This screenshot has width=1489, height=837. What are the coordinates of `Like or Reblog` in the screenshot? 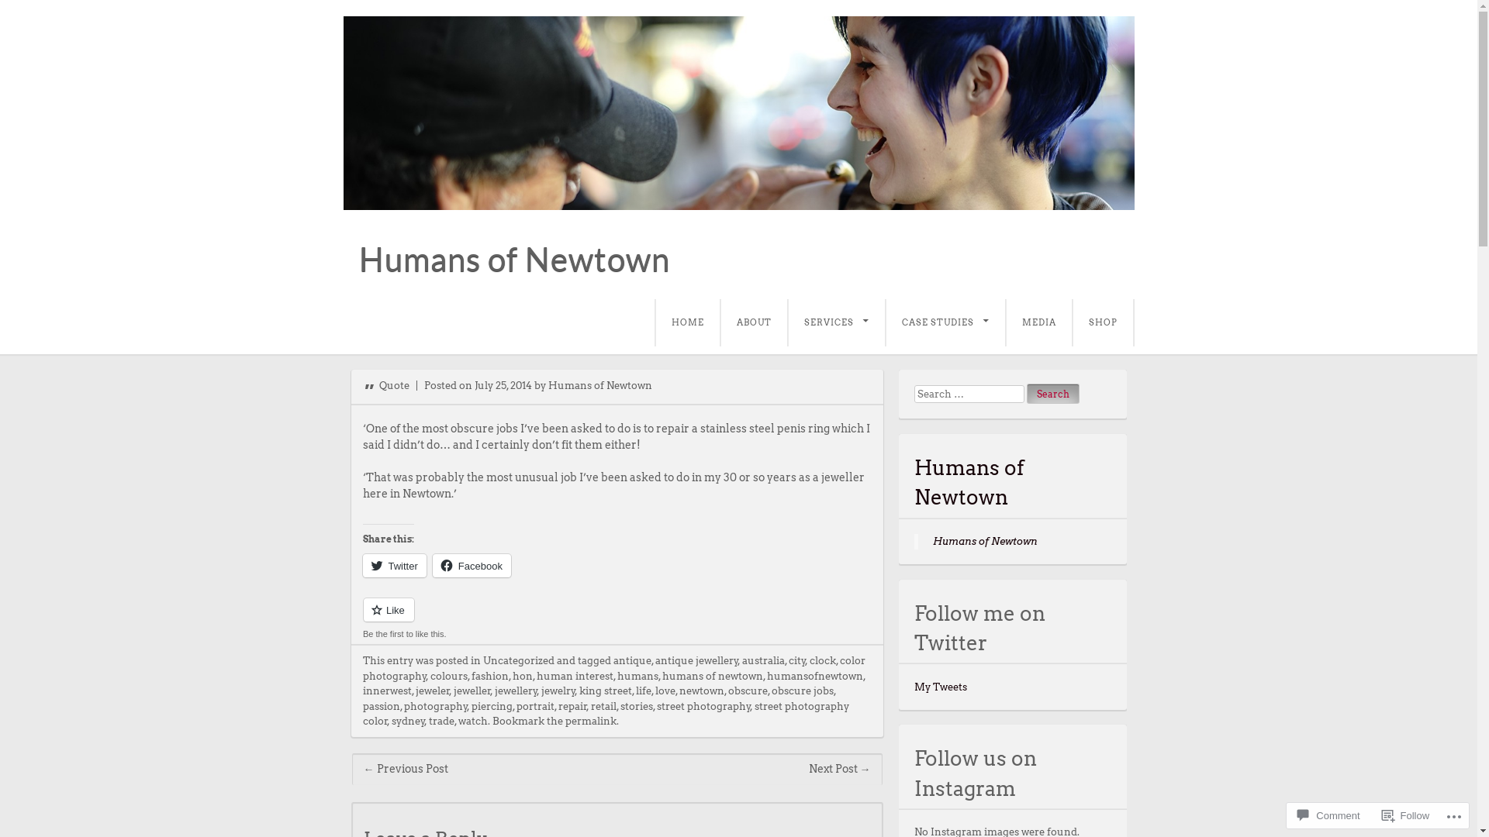 It's located at (617, 618).